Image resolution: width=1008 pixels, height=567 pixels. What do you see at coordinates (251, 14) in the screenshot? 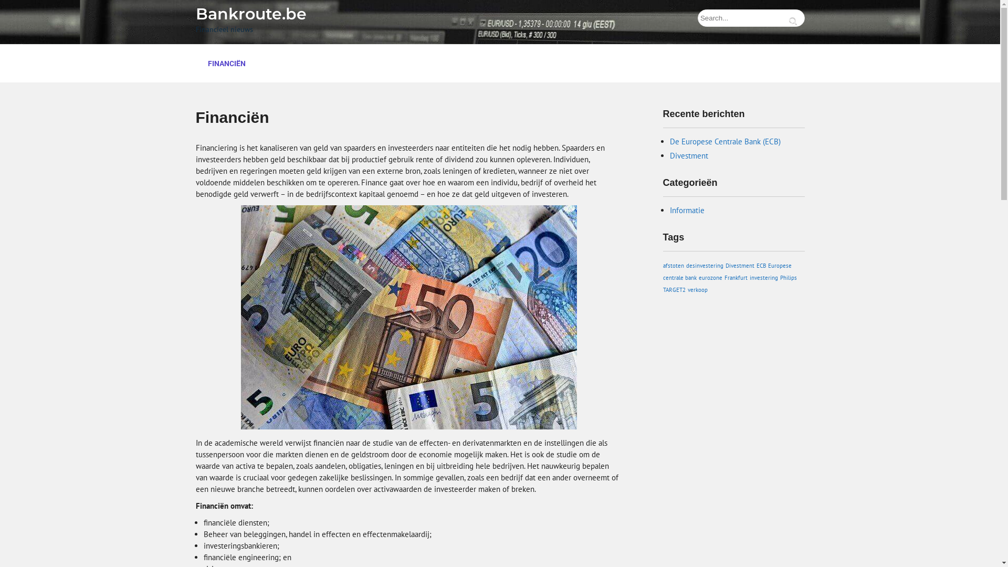
I see `Bankroute.be` at bounding box center [251, 14].